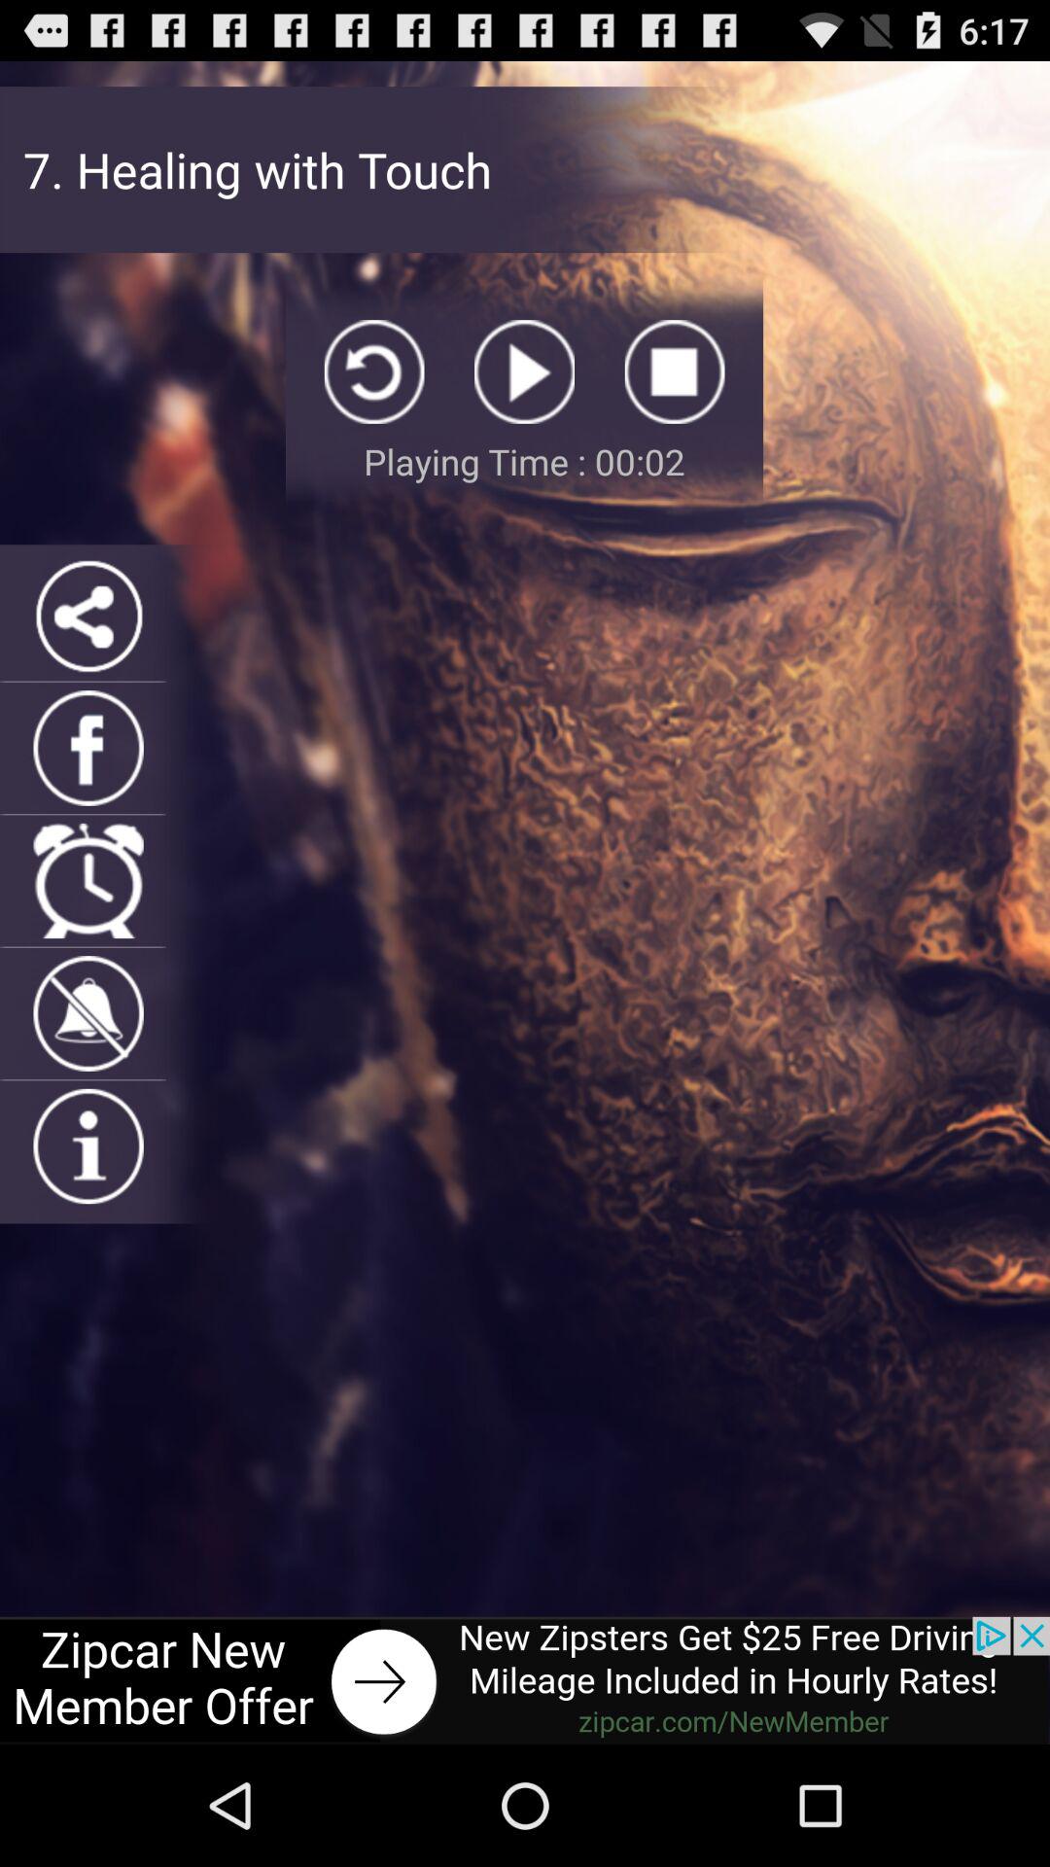 The height and width of the screenshot is (1867, 1050). What do you see at coordinates (87, 881) in the screenshot?
I see `open up timer` at bounding box center [87, 881].